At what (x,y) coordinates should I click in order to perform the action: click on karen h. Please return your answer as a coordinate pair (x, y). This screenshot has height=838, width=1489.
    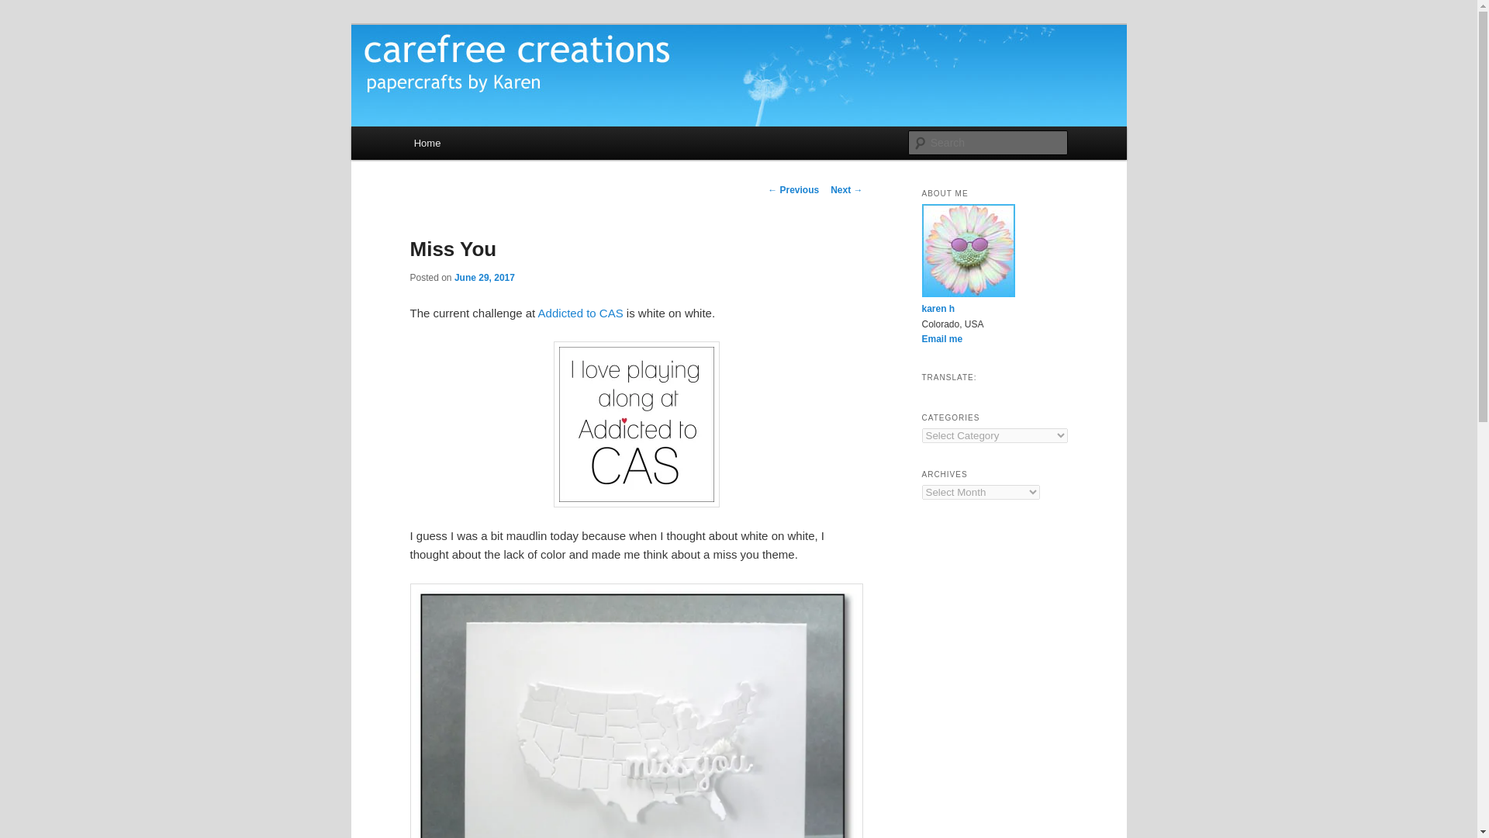
    Looking at the image, I should click on (938, 309).